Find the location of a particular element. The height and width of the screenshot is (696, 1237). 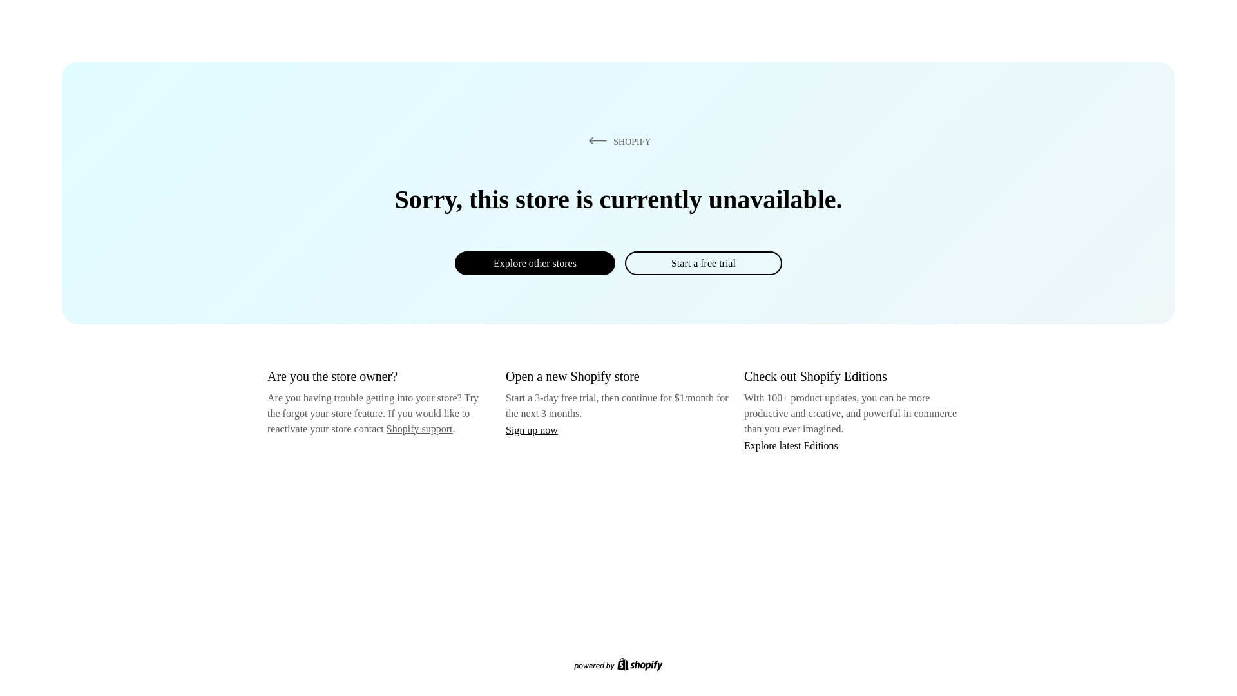

SHOPIFY is located at coordinates (617, 141).